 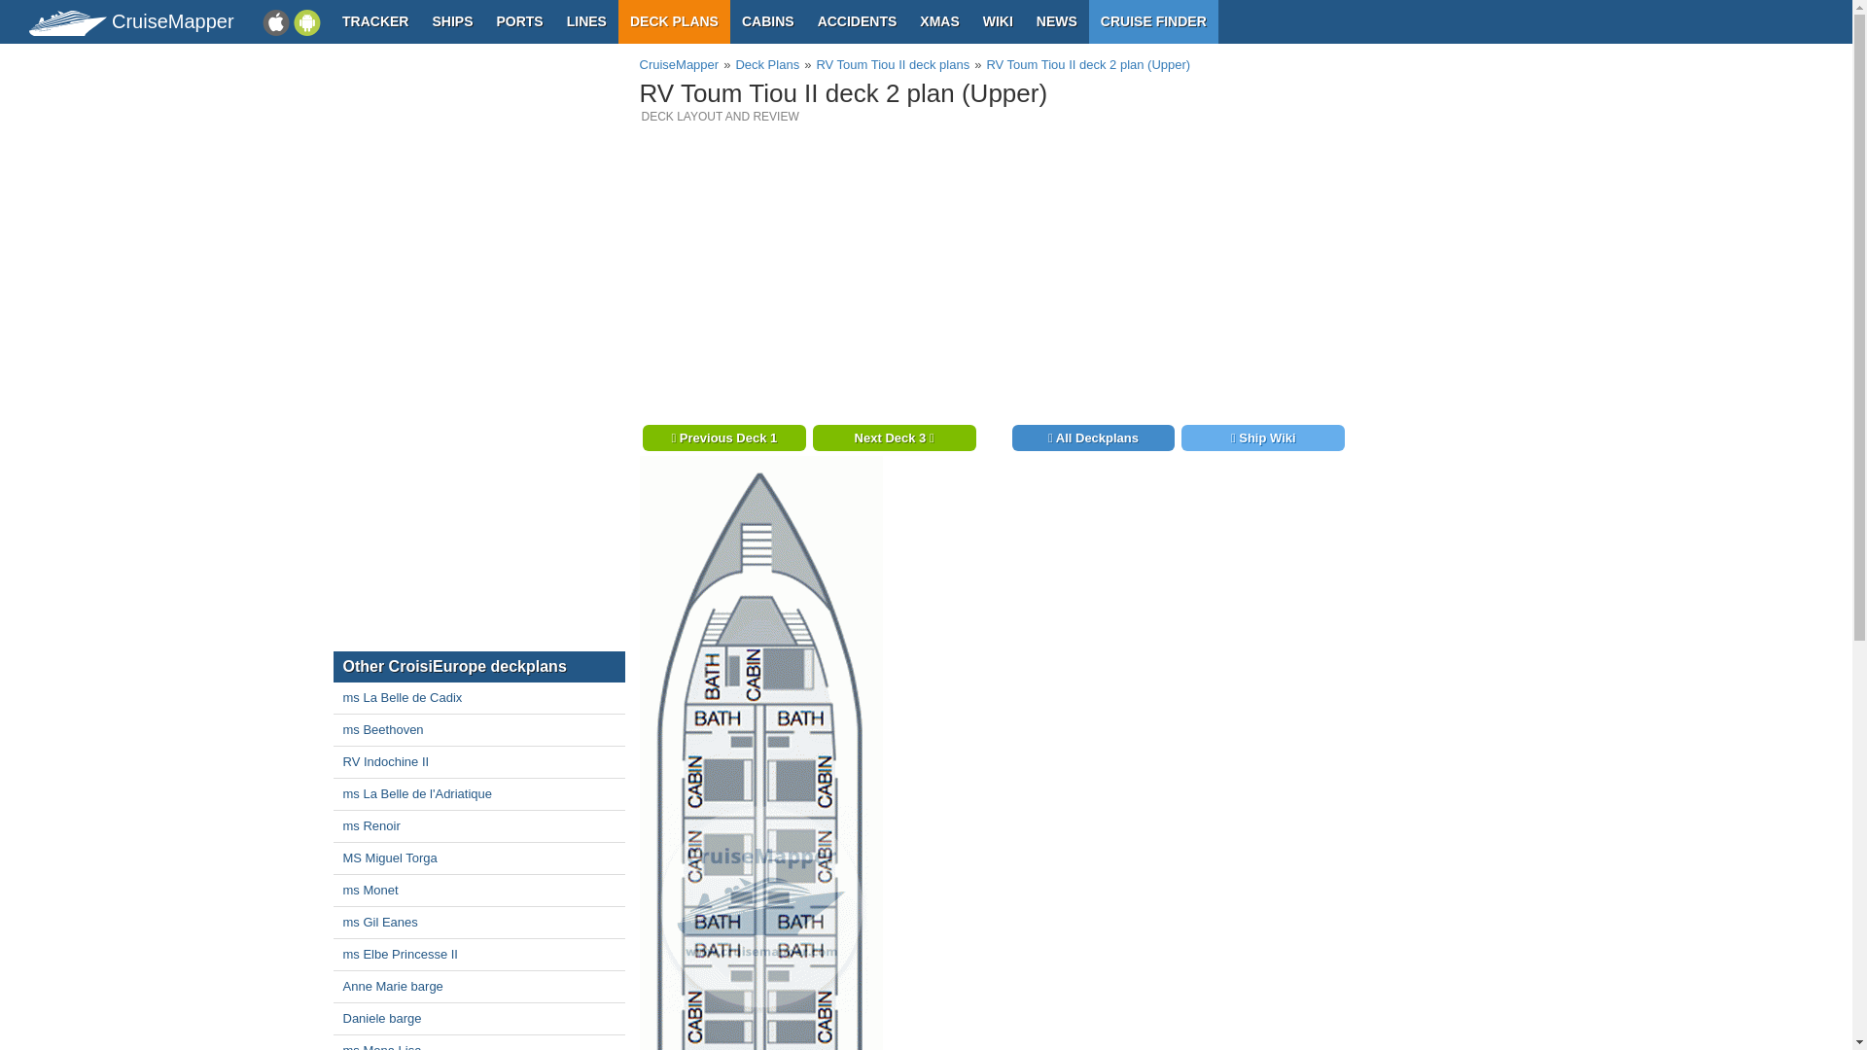 What do you see at coordinates (477, 923) in the screenshot?
I see `ms Gil Eanes` at bounding box center [477, 923].